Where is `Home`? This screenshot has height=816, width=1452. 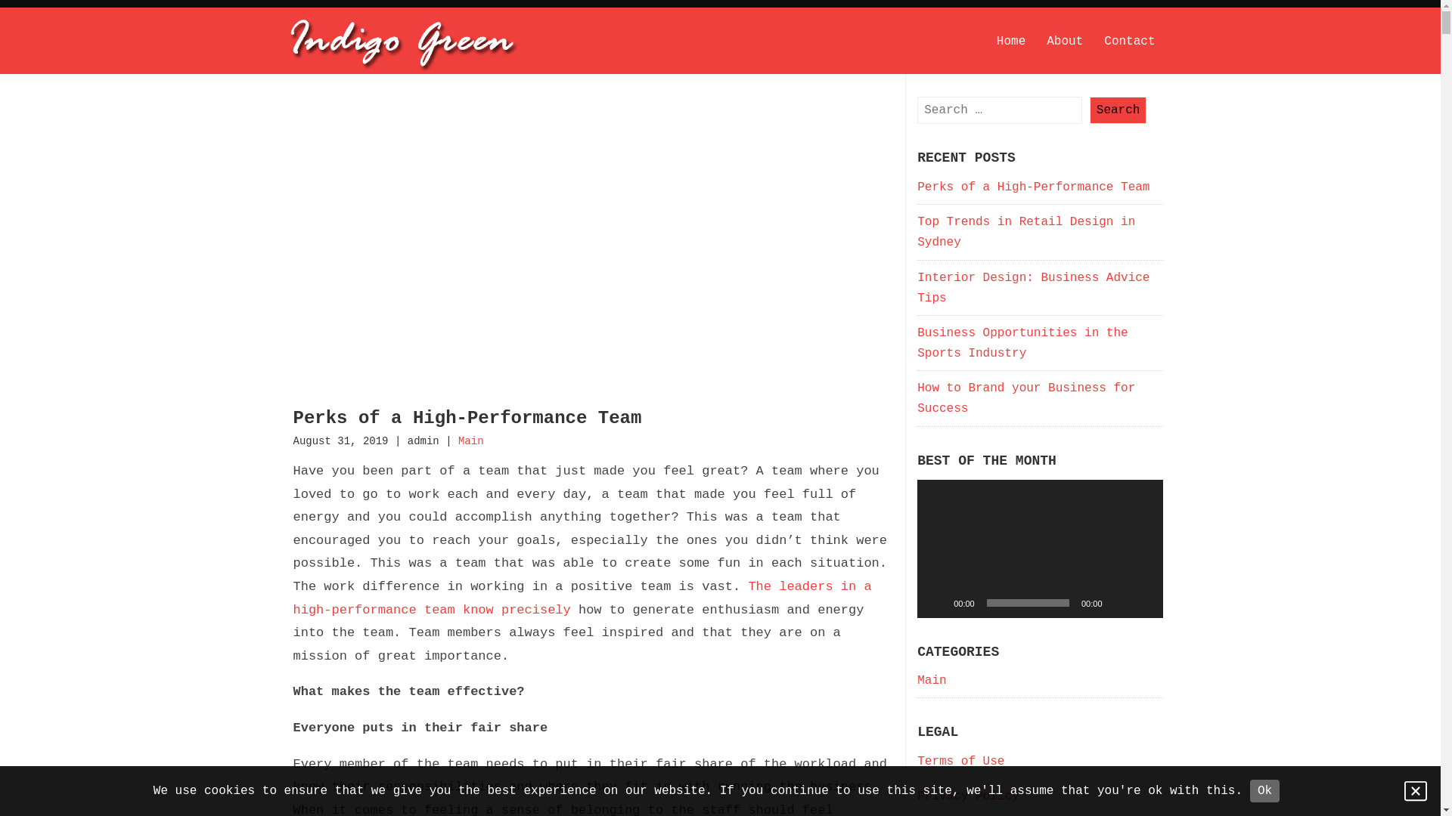 Home is located at coordinates (1011, 42).